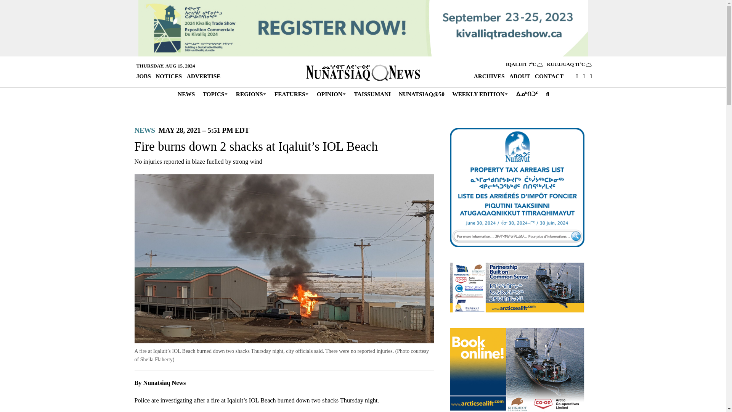 This screenshot has width=732, height=412. I want to click on NEWS, so click(186, 93).